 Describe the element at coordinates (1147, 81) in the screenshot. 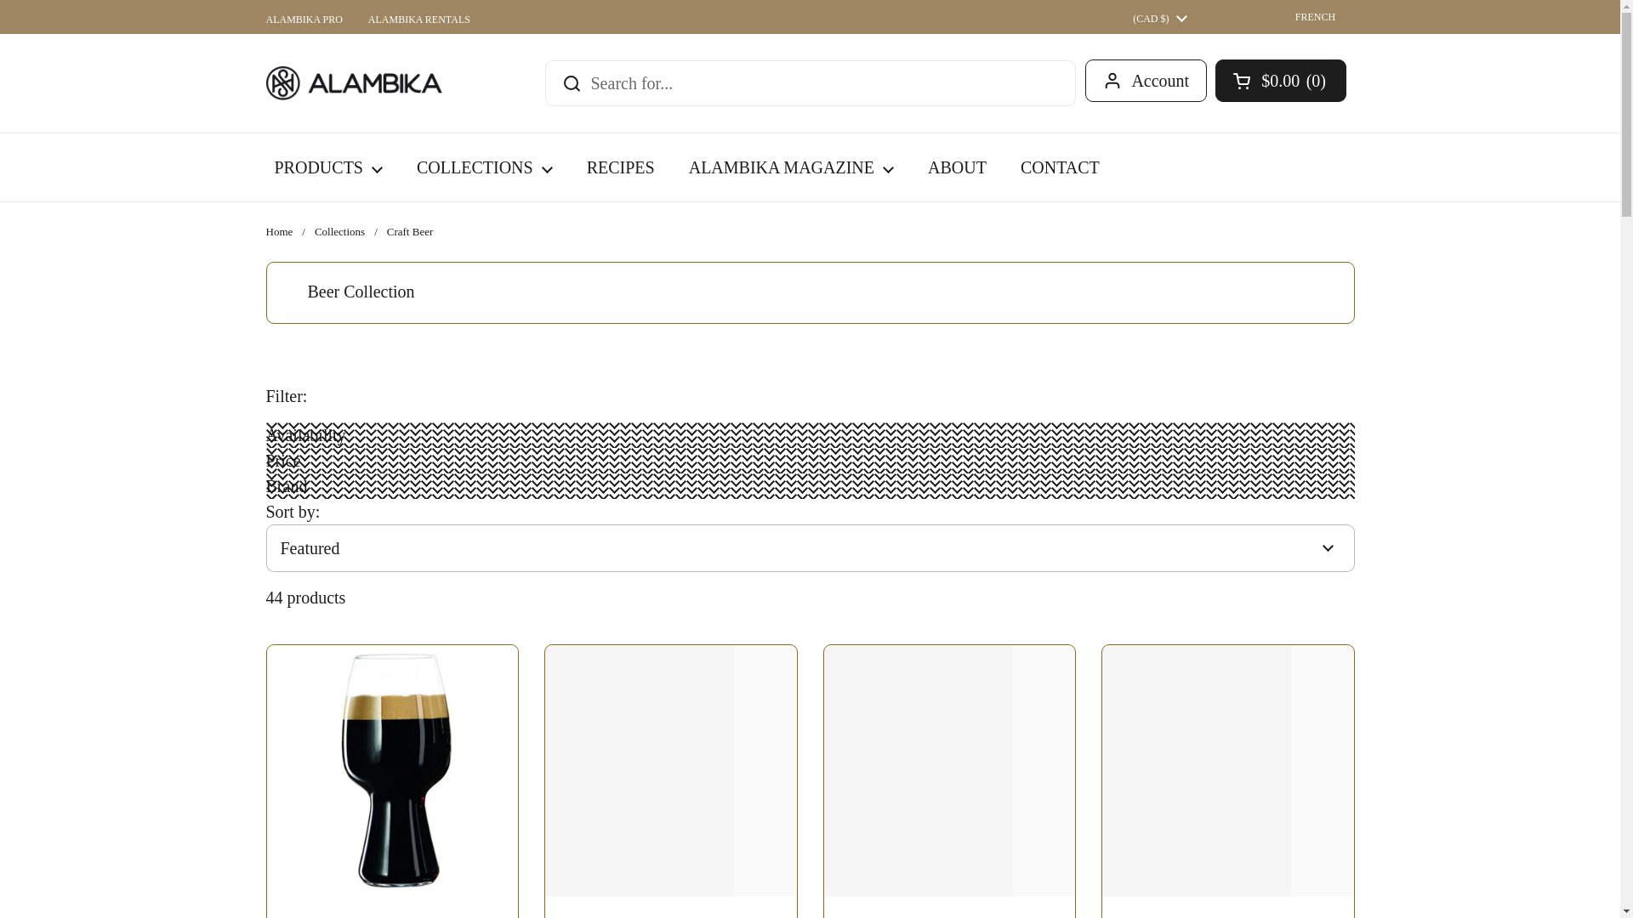

I see `Account` at that location.